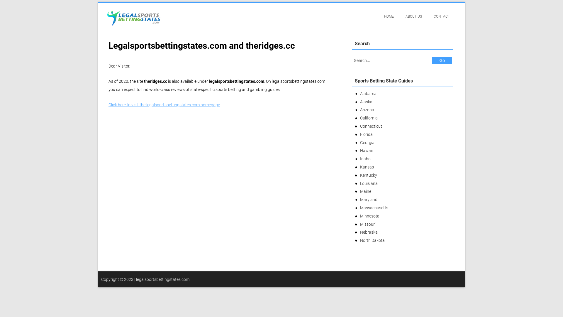 Image resolution: width=563 pixels, height=317 pixels. What do you see at coordinates (414, 16) in the screenshot?
I see `ABOUT US` at bounding box center [414, 16].